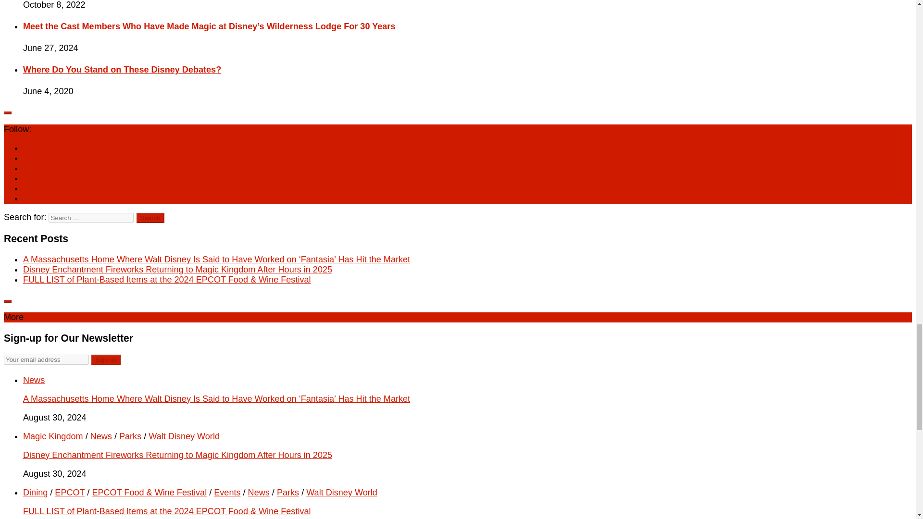 The width and height of the screenshot is (923, 519). What do you see at coordinates (7, 112) in the screenshot?
I see `Expand Sidebar` at bounding box center [7, 112].